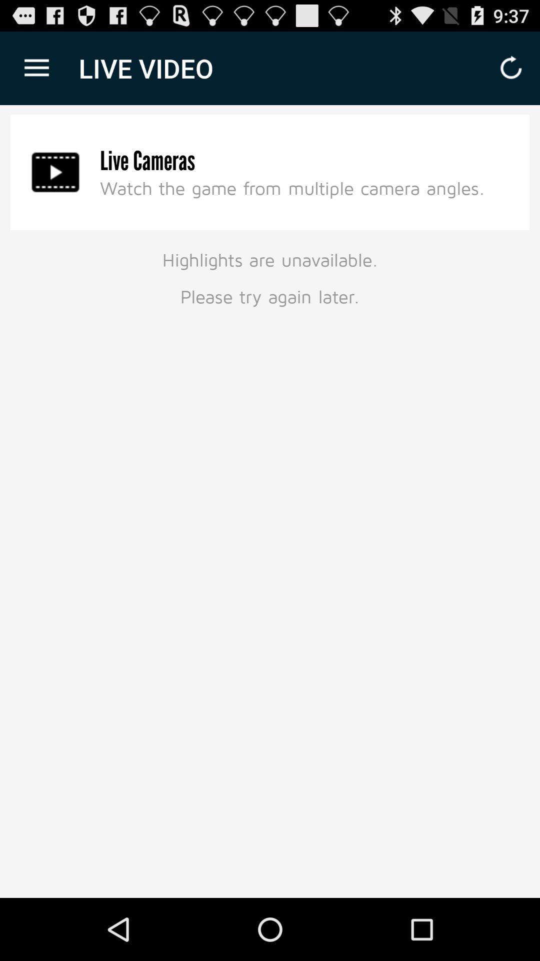  Describe the element at coordinates (147, 161) in the screenshot. I see `open the item below the live video icon` at that location.